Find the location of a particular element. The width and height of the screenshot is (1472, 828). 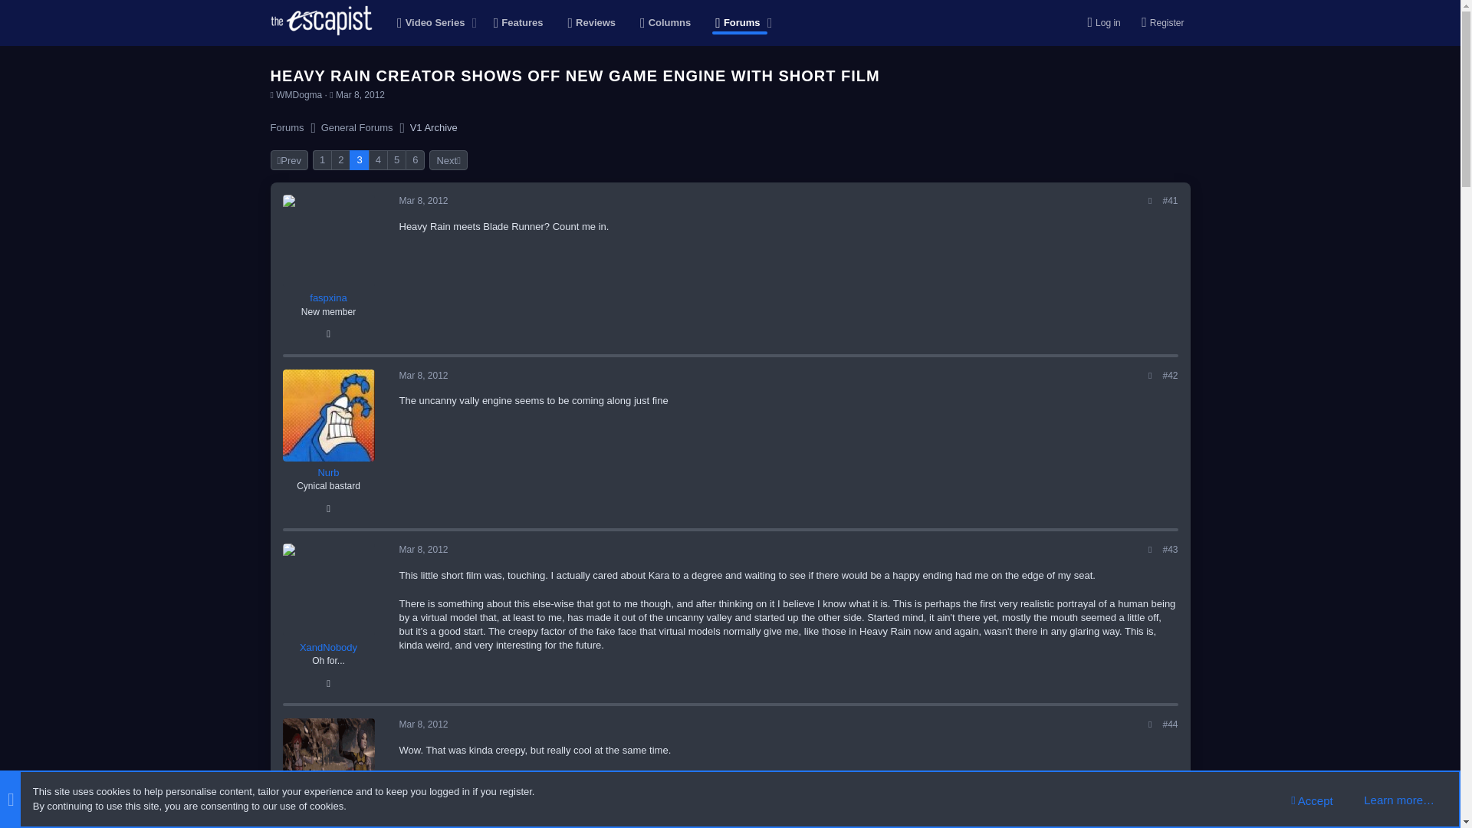

Video Series is located at coordinates (426, 23).